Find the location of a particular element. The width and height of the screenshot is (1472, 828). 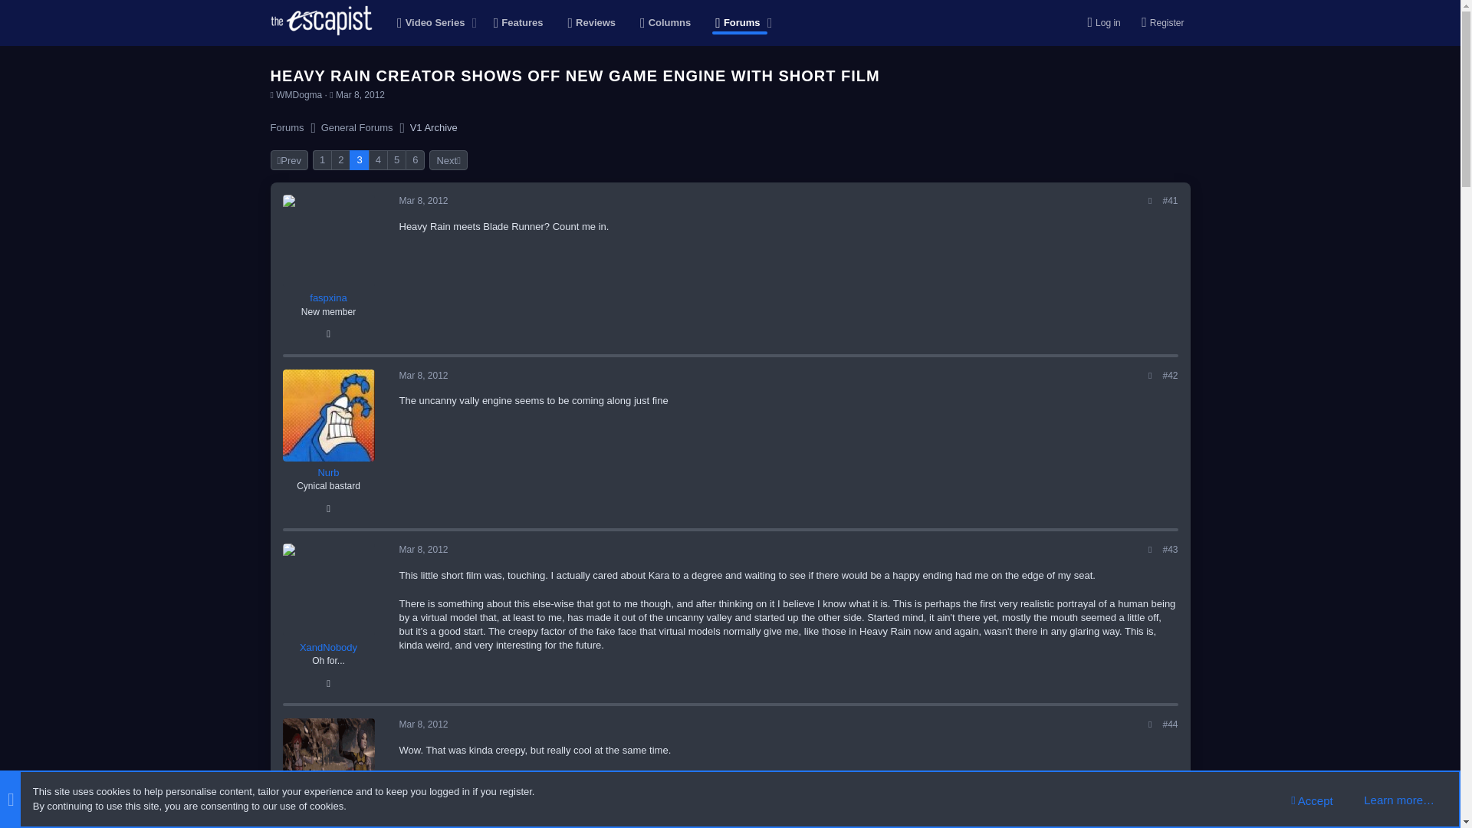

Video Series is located at coordinates (426, 23).